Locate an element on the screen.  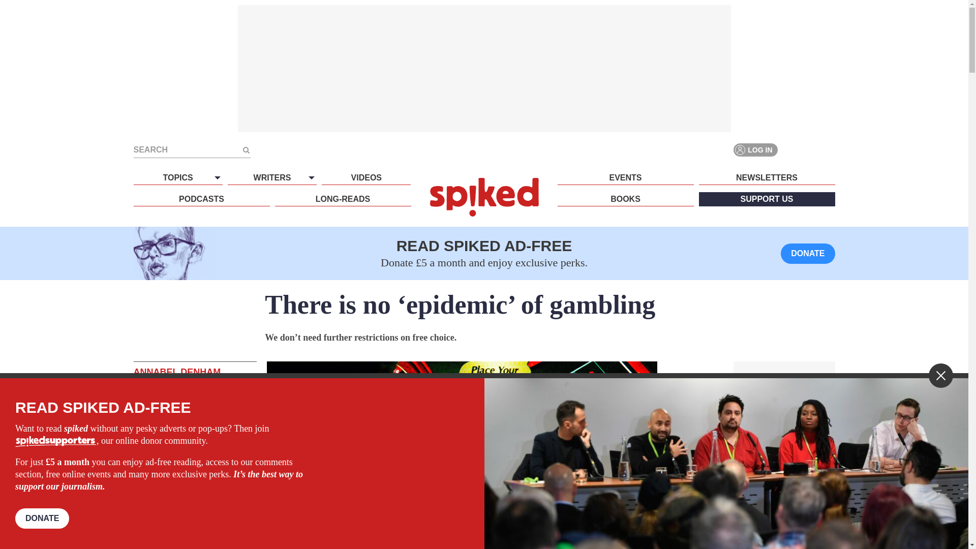
WRITERS is located at coordinates (271, 177).